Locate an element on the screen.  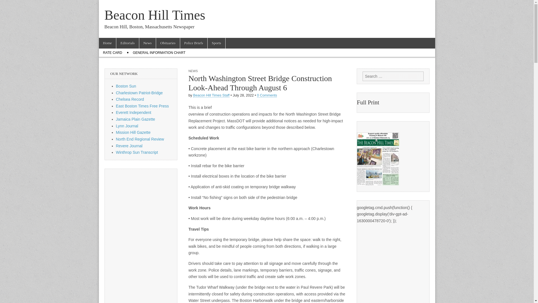
Beacon Hill Times is located at coordinates (155, 15).